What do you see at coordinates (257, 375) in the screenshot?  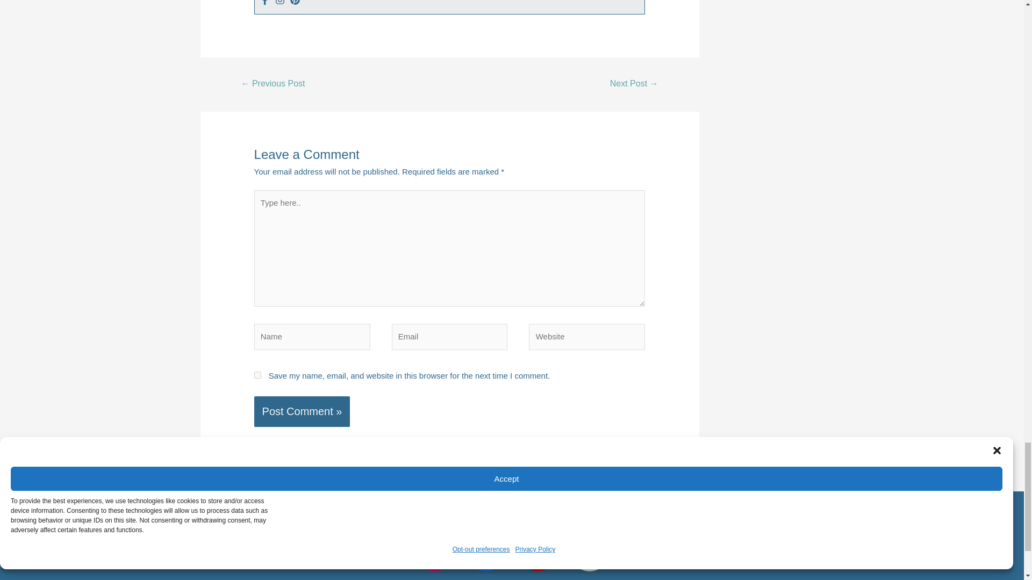 I see `yes` at bounding box center [257, 375].